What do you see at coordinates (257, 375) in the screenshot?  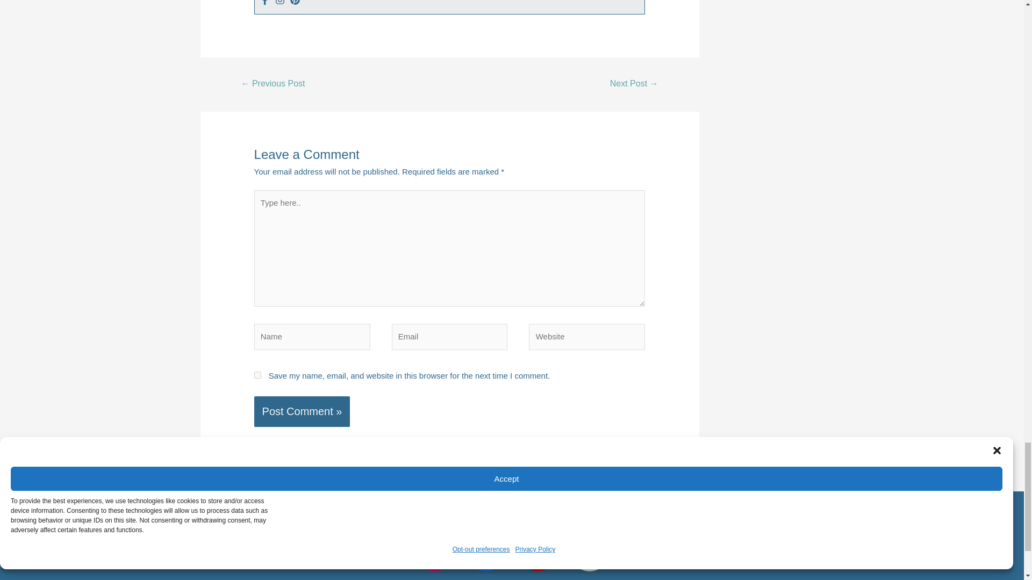 I see `yes` at bounding box center [257, 375].